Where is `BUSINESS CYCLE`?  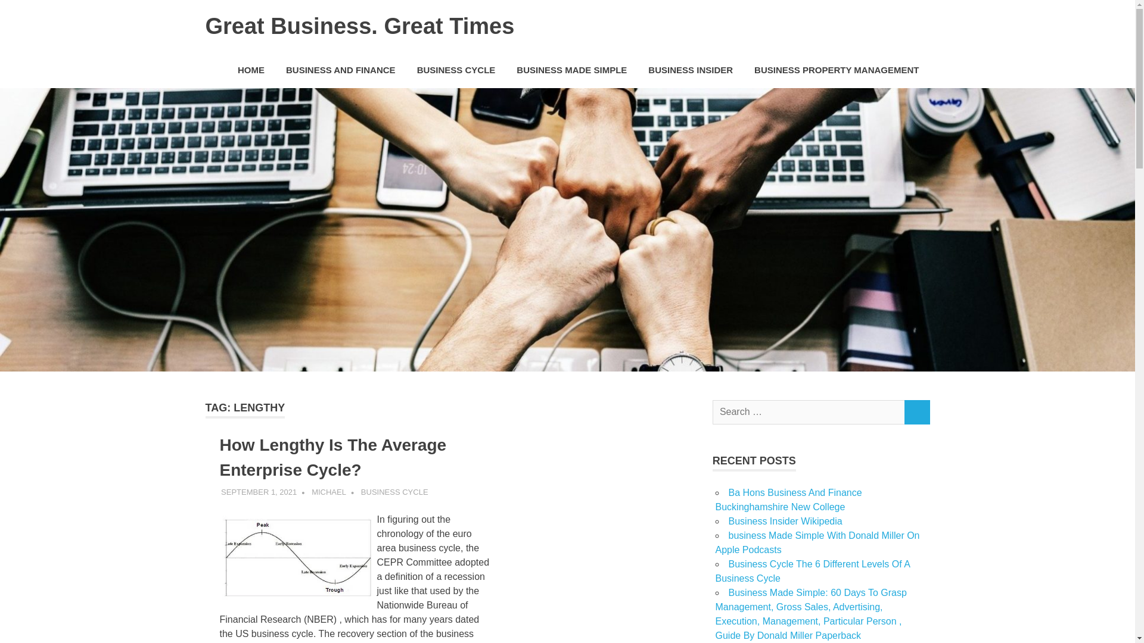 BUSINESS CYCLE is located at coordinates (456, 70).